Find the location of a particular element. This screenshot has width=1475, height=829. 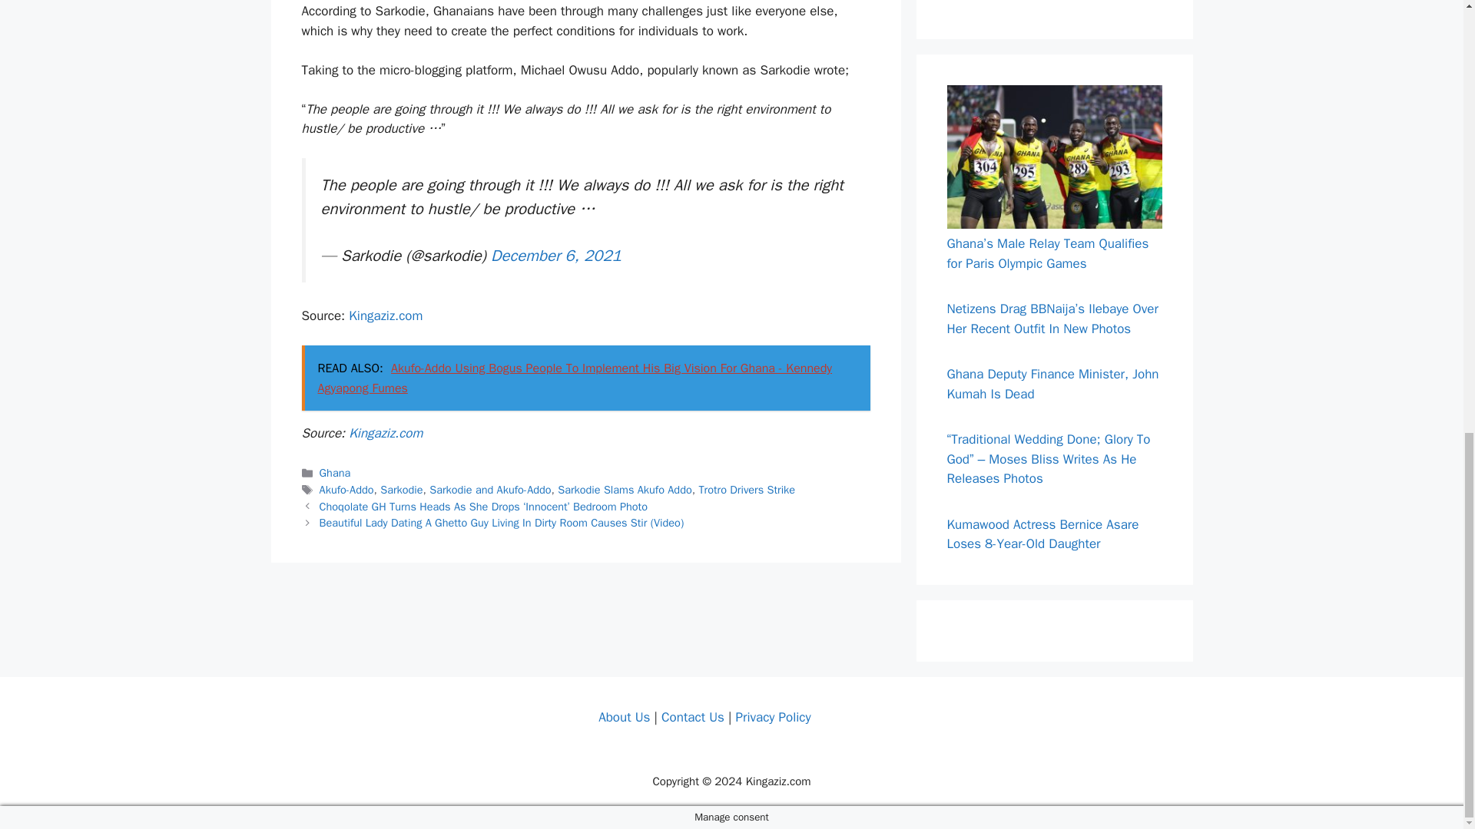

About Us is located at coordinates (624, 717).